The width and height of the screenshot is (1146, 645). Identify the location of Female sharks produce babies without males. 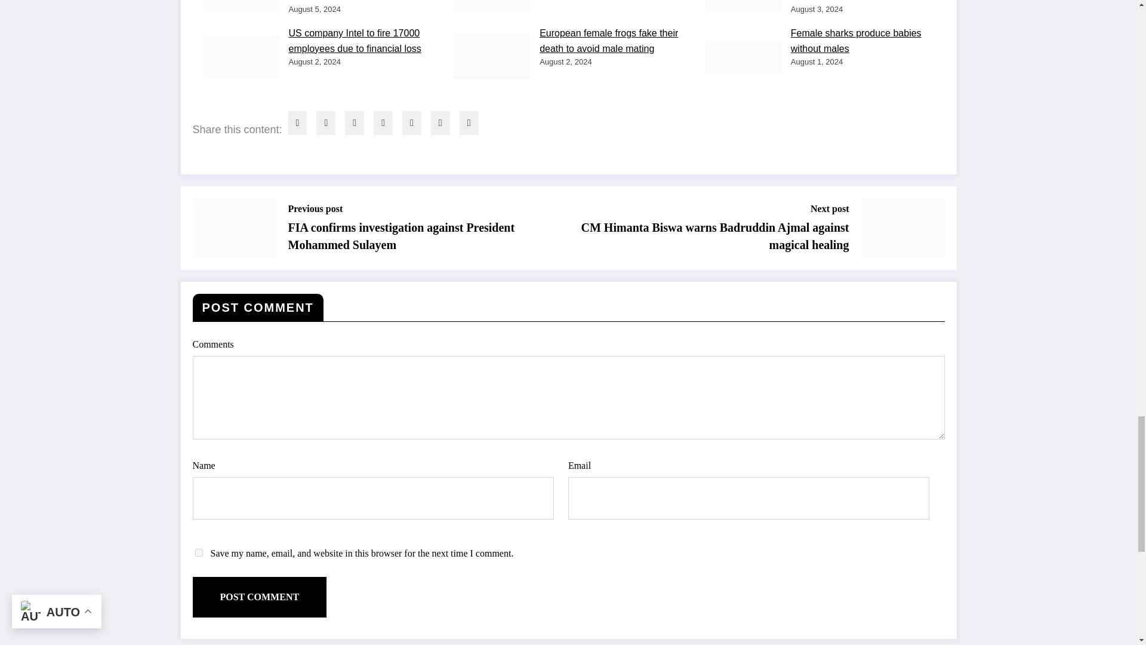
(856, 41).